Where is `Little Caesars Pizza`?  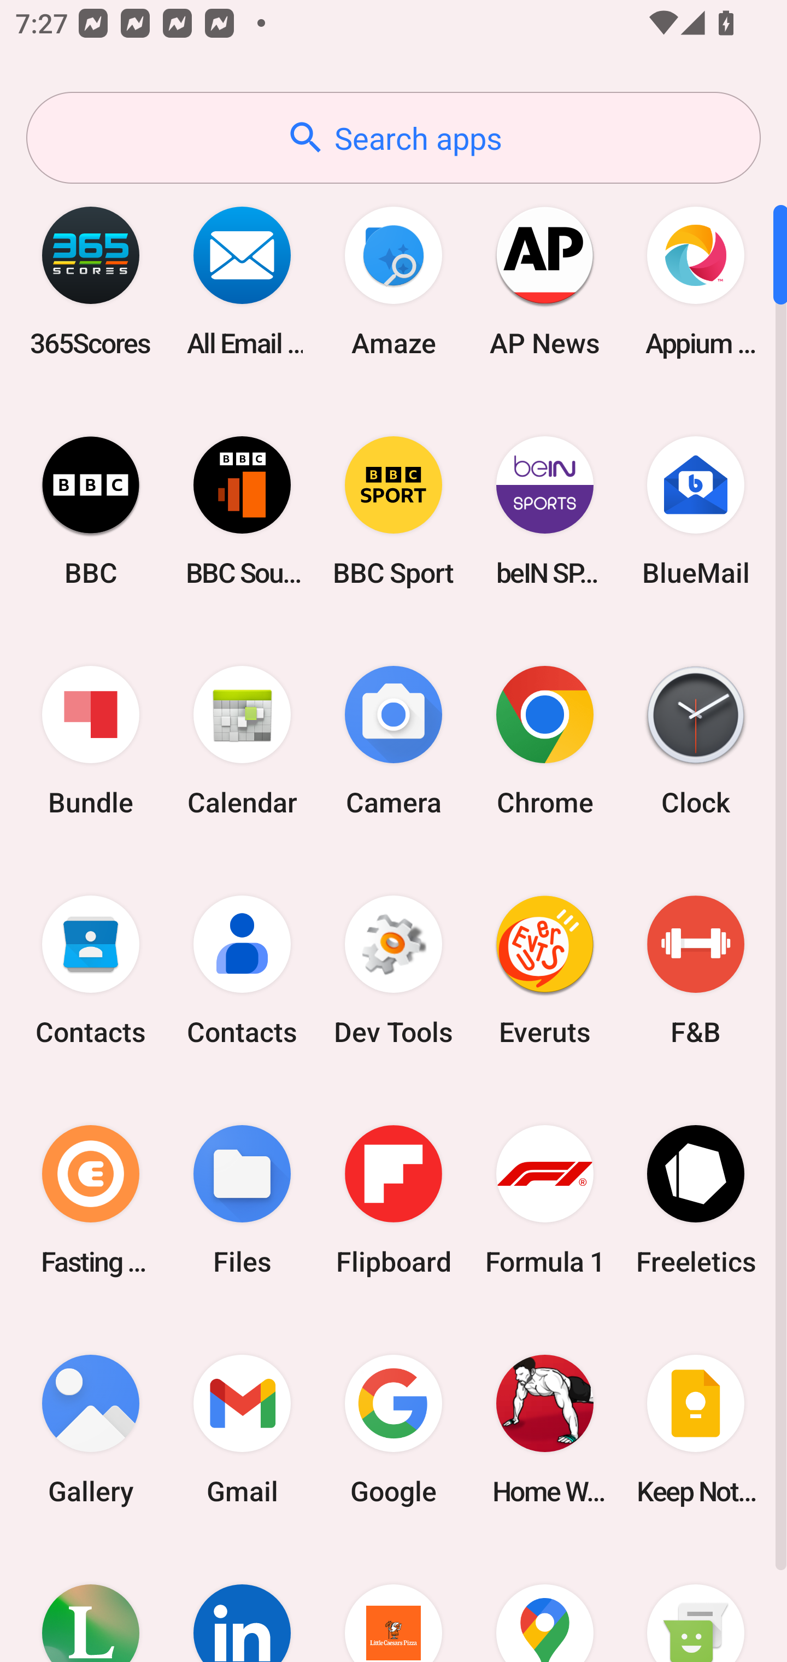 Little Caesars Pizza is located at coordinates (393, 1603).